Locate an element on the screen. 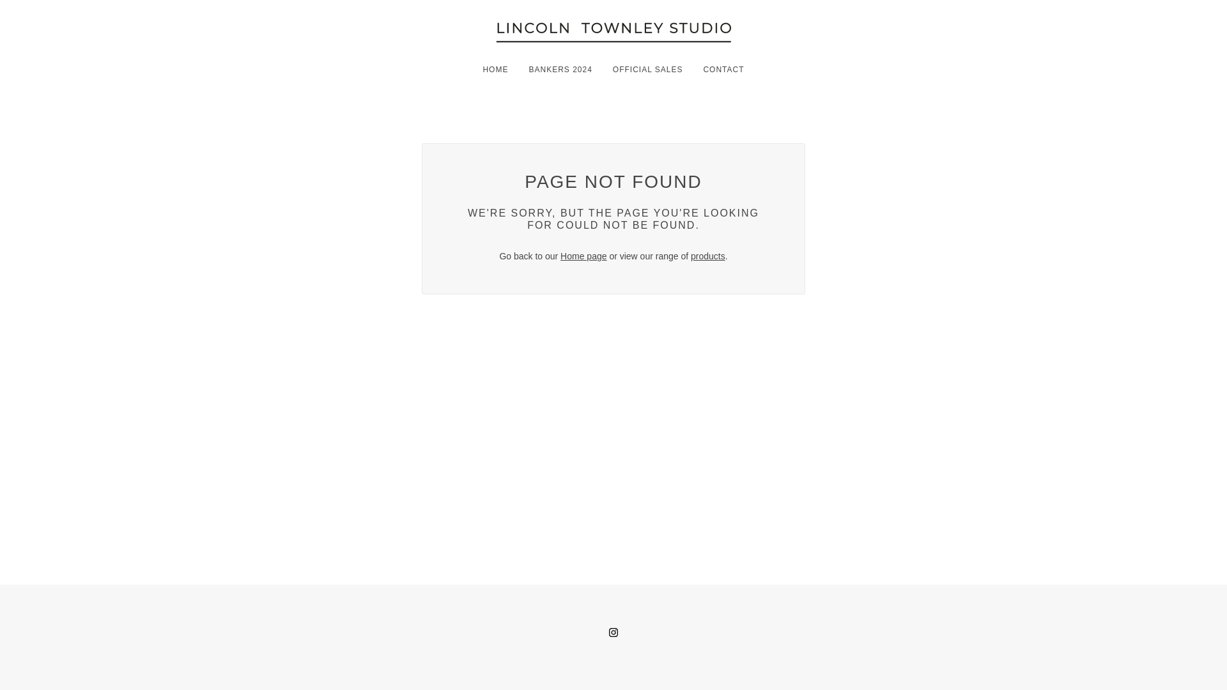 The width and height of the screenshot is (1227, 690). BANKERS 2024 is located at coordinates (560, 70).